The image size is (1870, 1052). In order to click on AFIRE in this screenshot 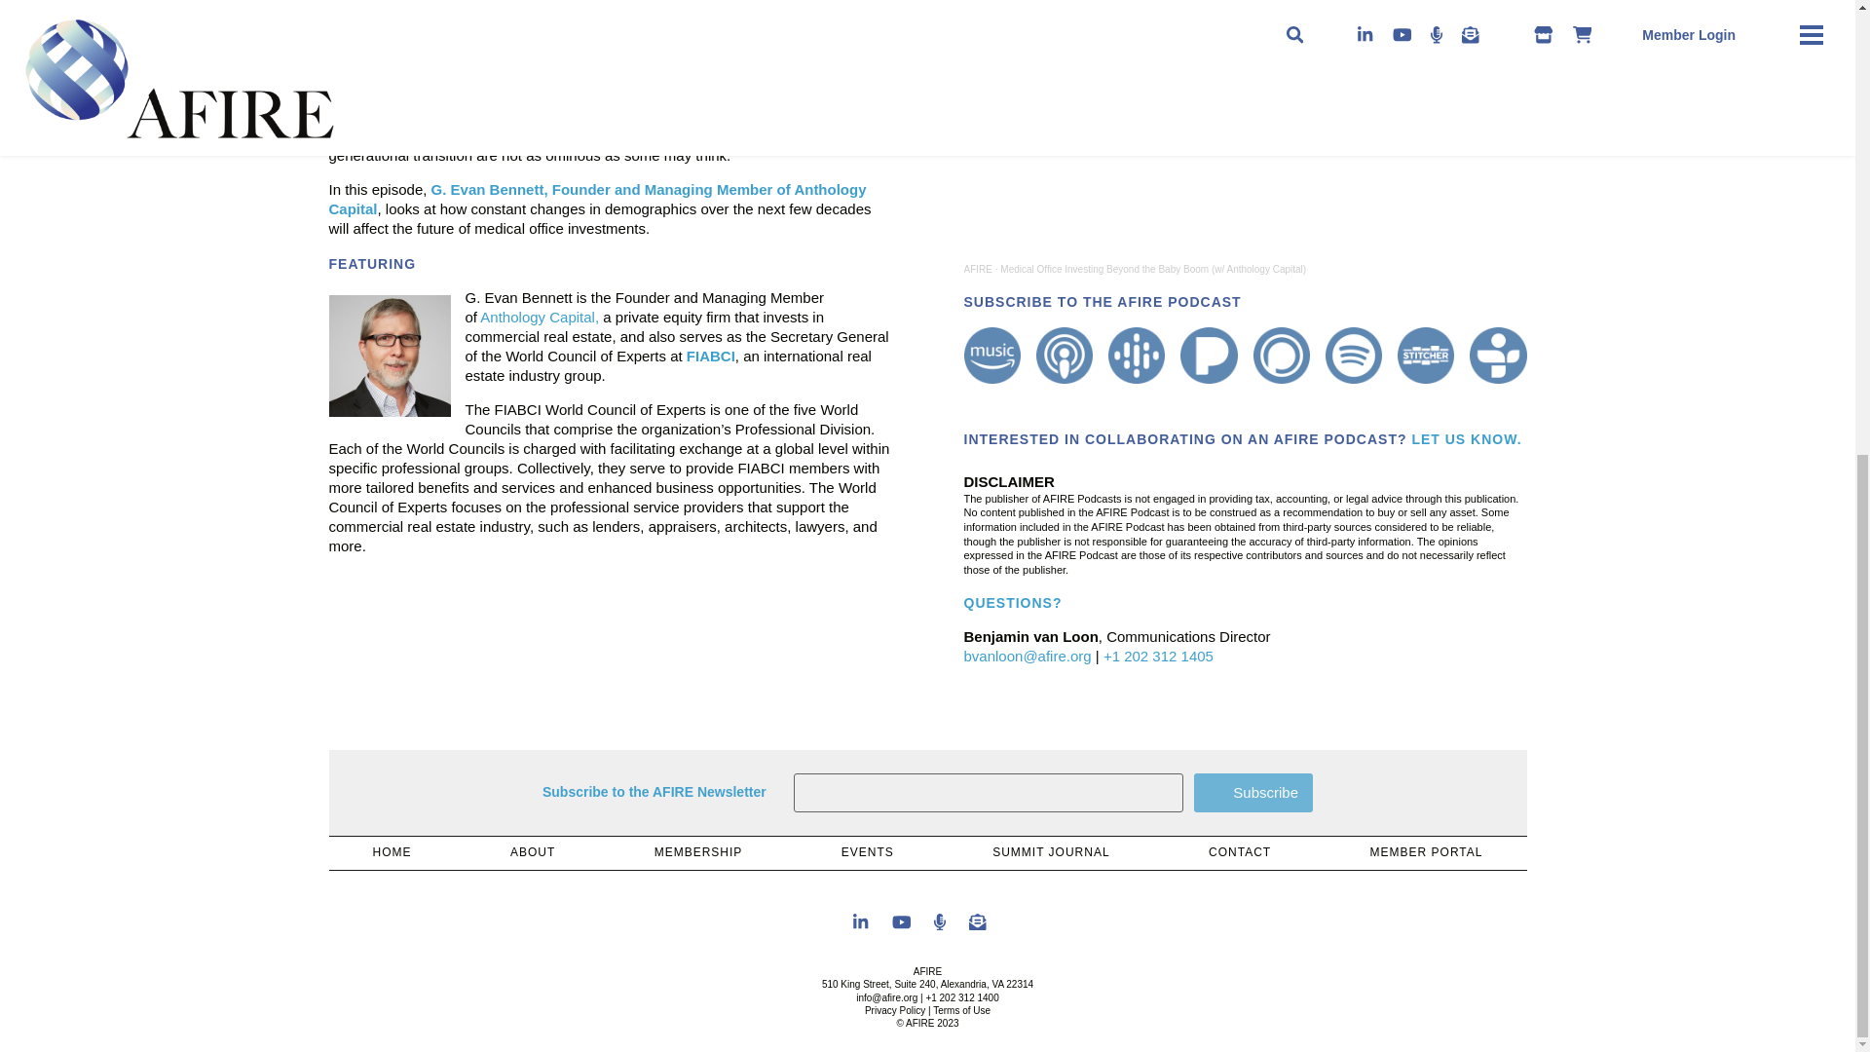, I will do `click(978, 269)`.